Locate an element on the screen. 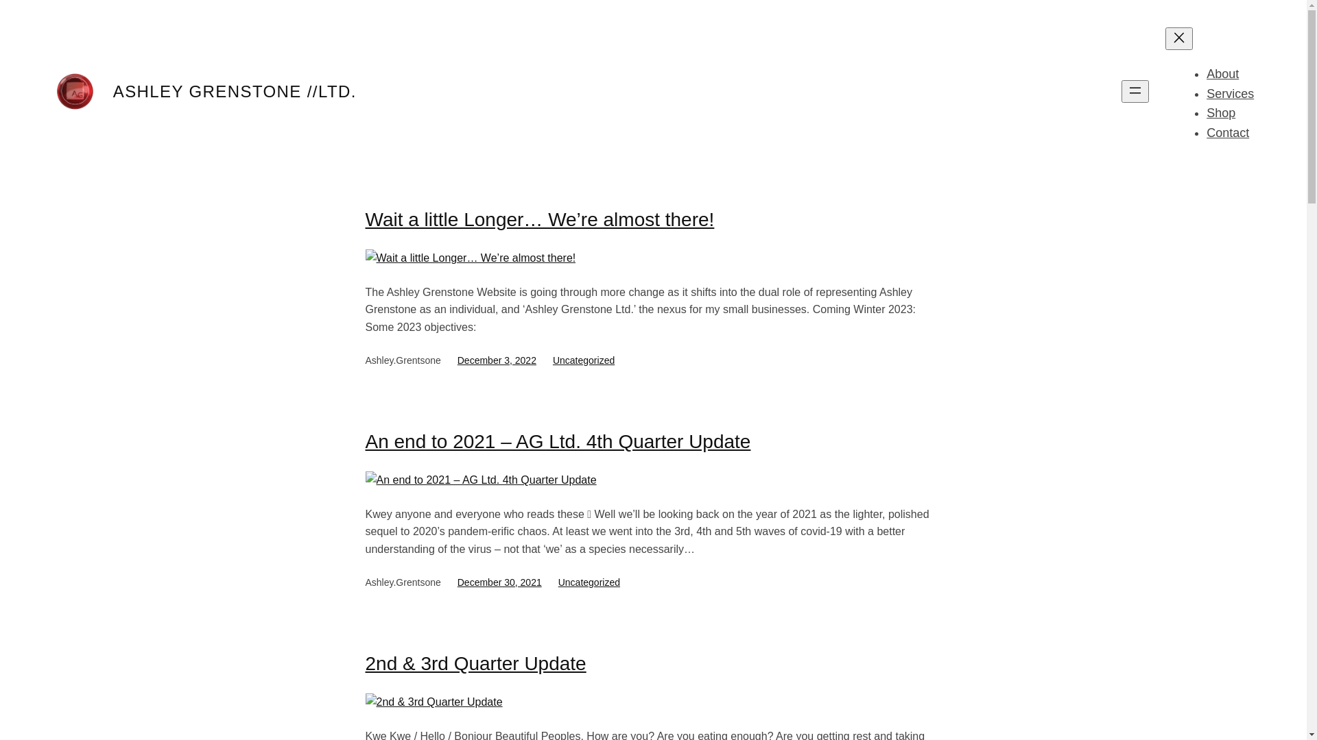 This screenshot has width=1317, height=740. 2nd & 3rd Quarter Update is located at coordinates (475, 663).